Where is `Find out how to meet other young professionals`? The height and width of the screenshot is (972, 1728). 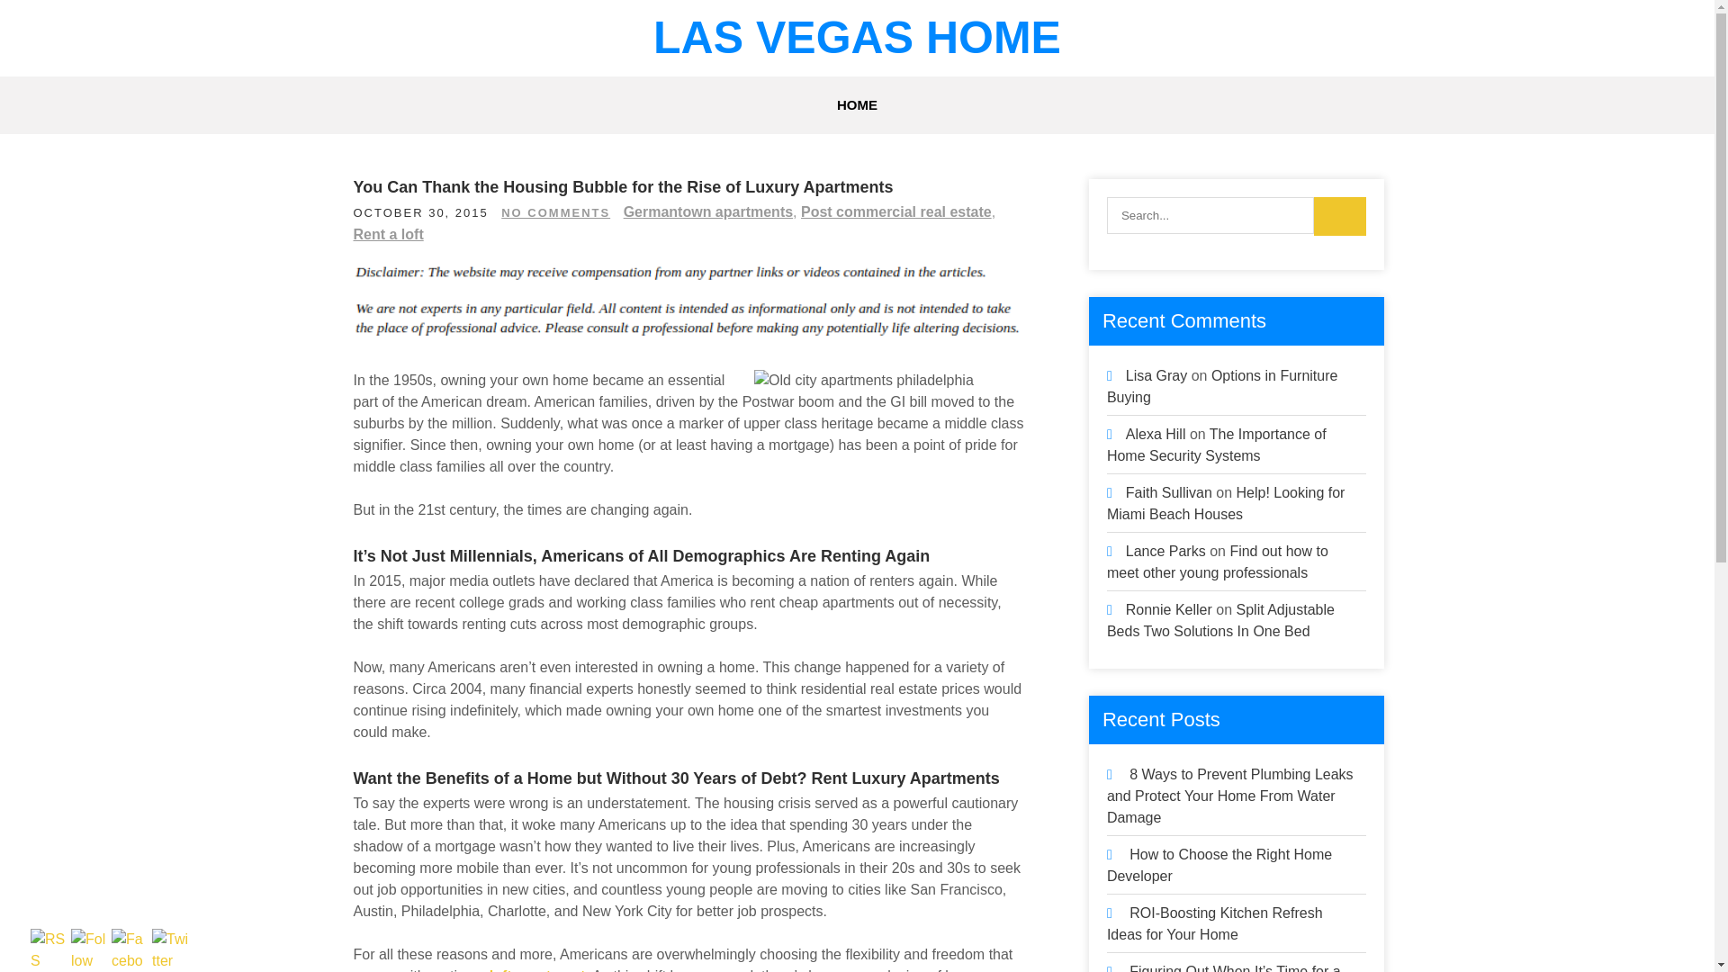 Find out how to meet other young professionals is located at coordinates (1218, 562).